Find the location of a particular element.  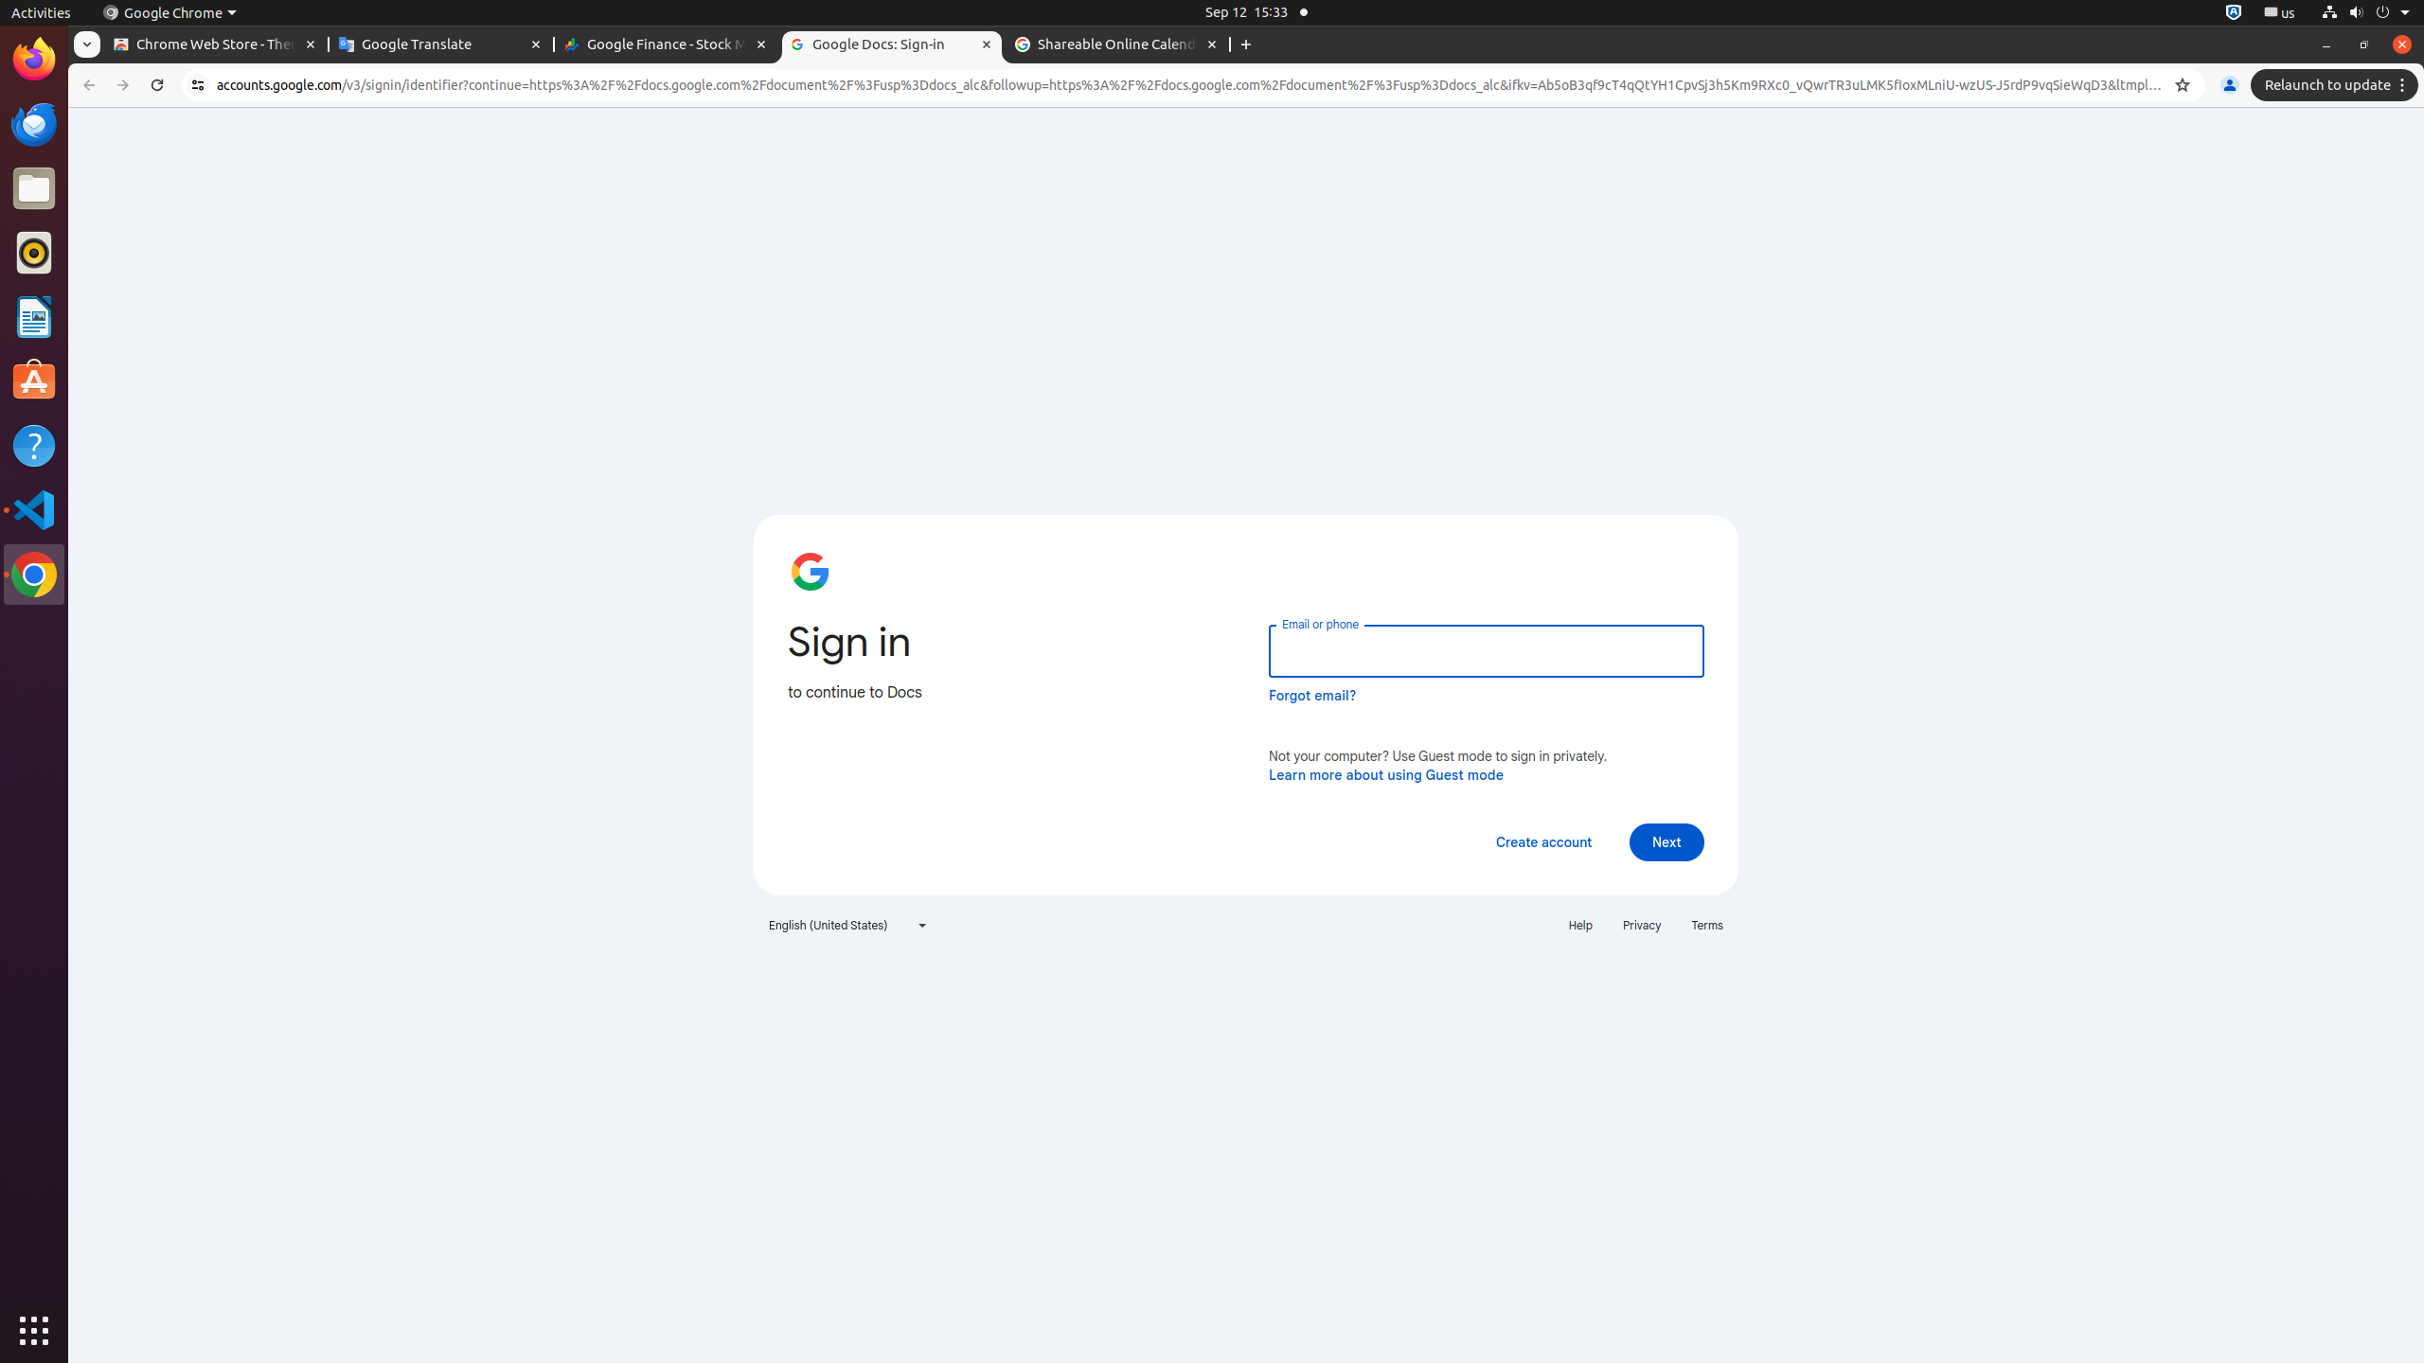

Google Translate - Memory usage - 77.6 MB is located at coordinates (441, 45).